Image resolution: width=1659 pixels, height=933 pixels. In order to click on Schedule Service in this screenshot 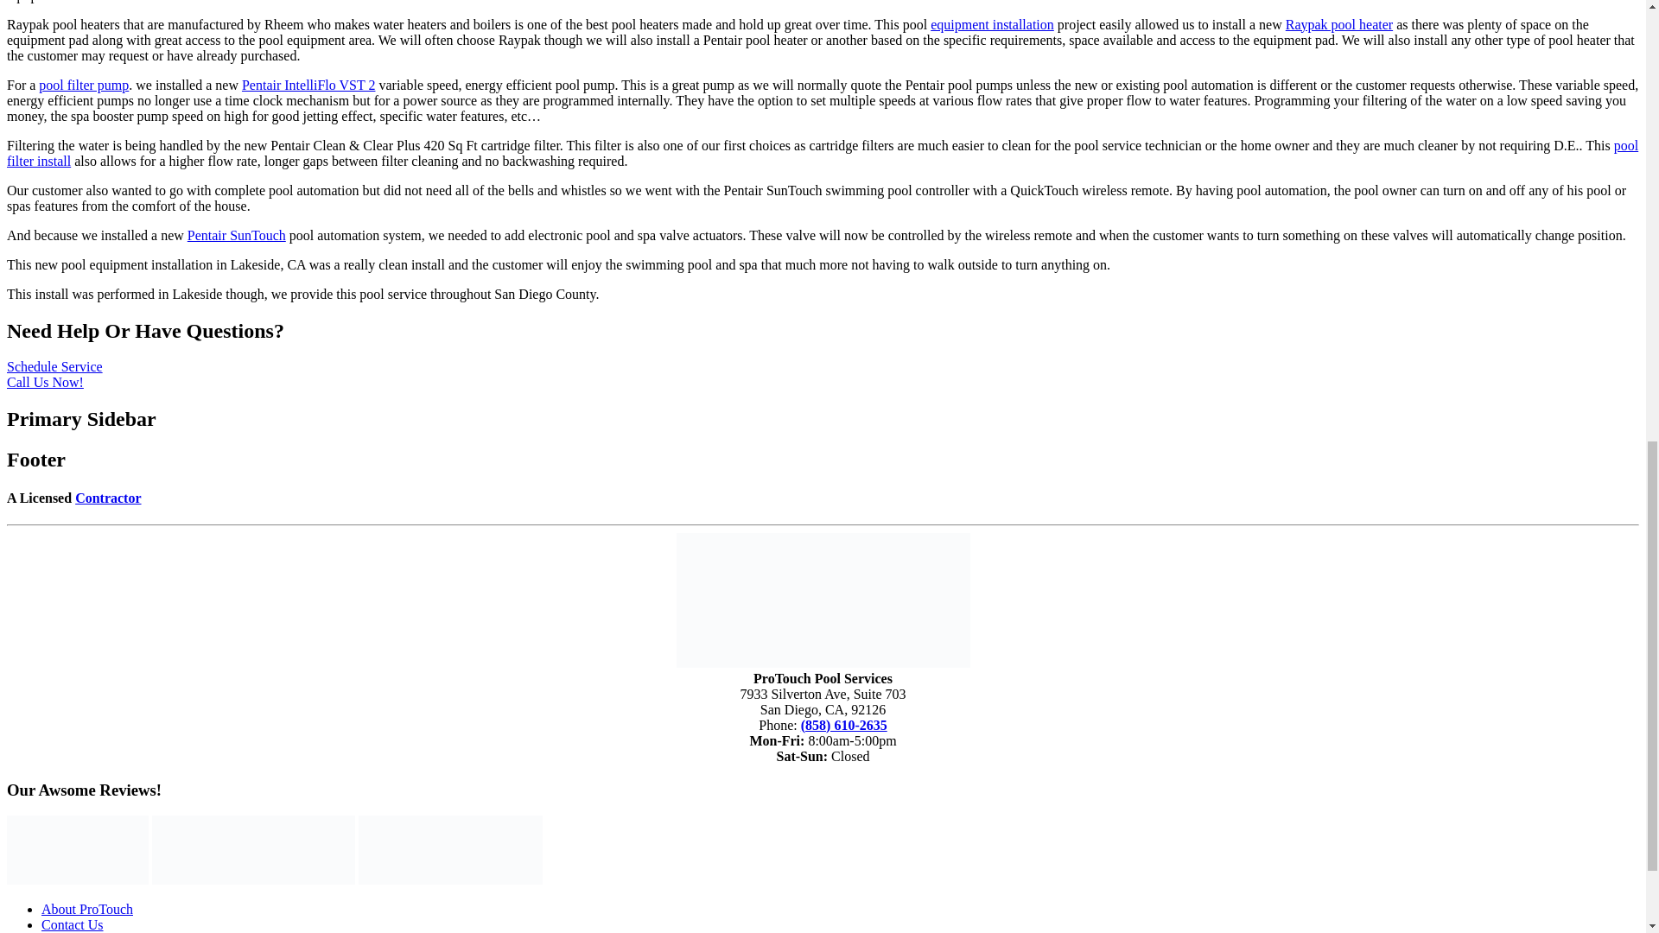, I will do `click(54, 366)`.